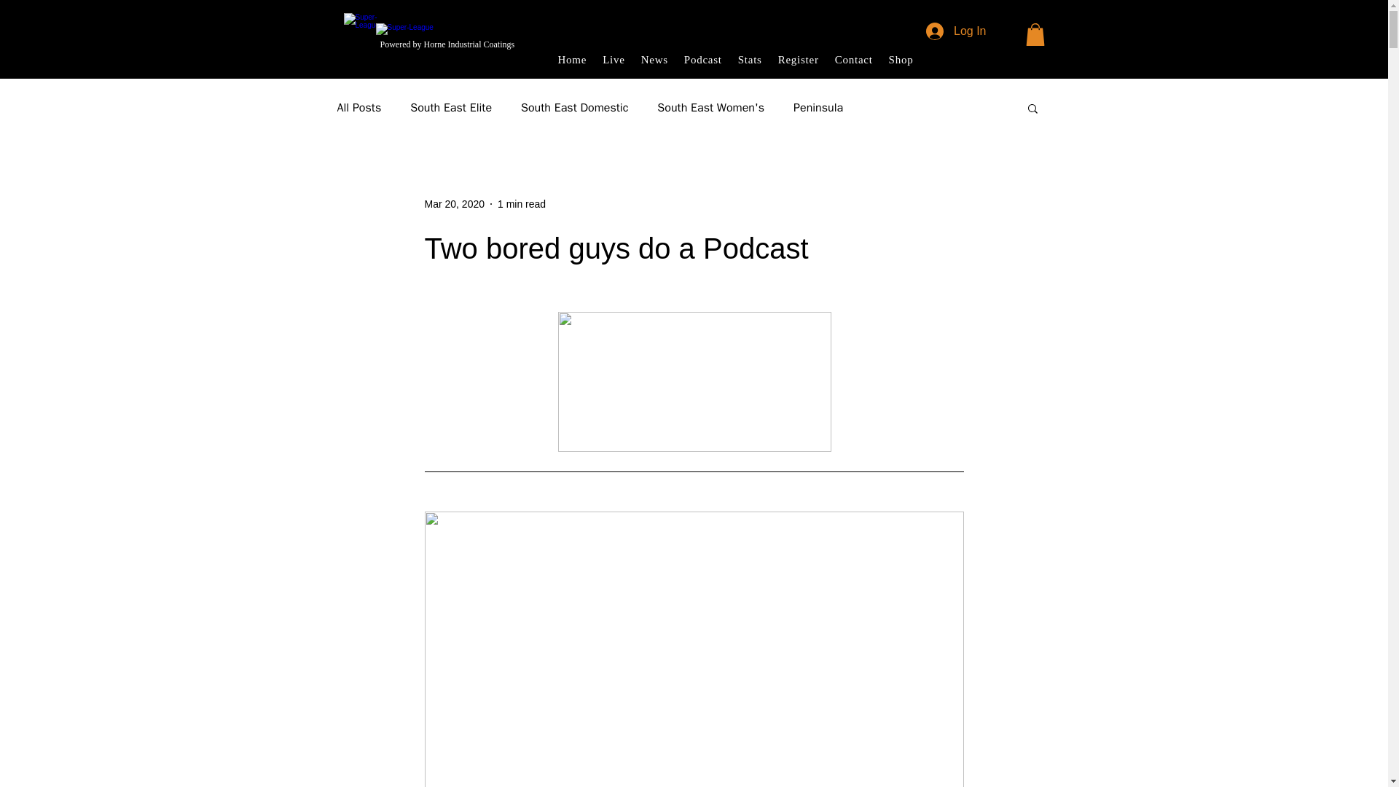  What do you see at coordinates (453, 204) in the screenshot?
I see `Mar 20, 2020` at bounding box center [453, 204].